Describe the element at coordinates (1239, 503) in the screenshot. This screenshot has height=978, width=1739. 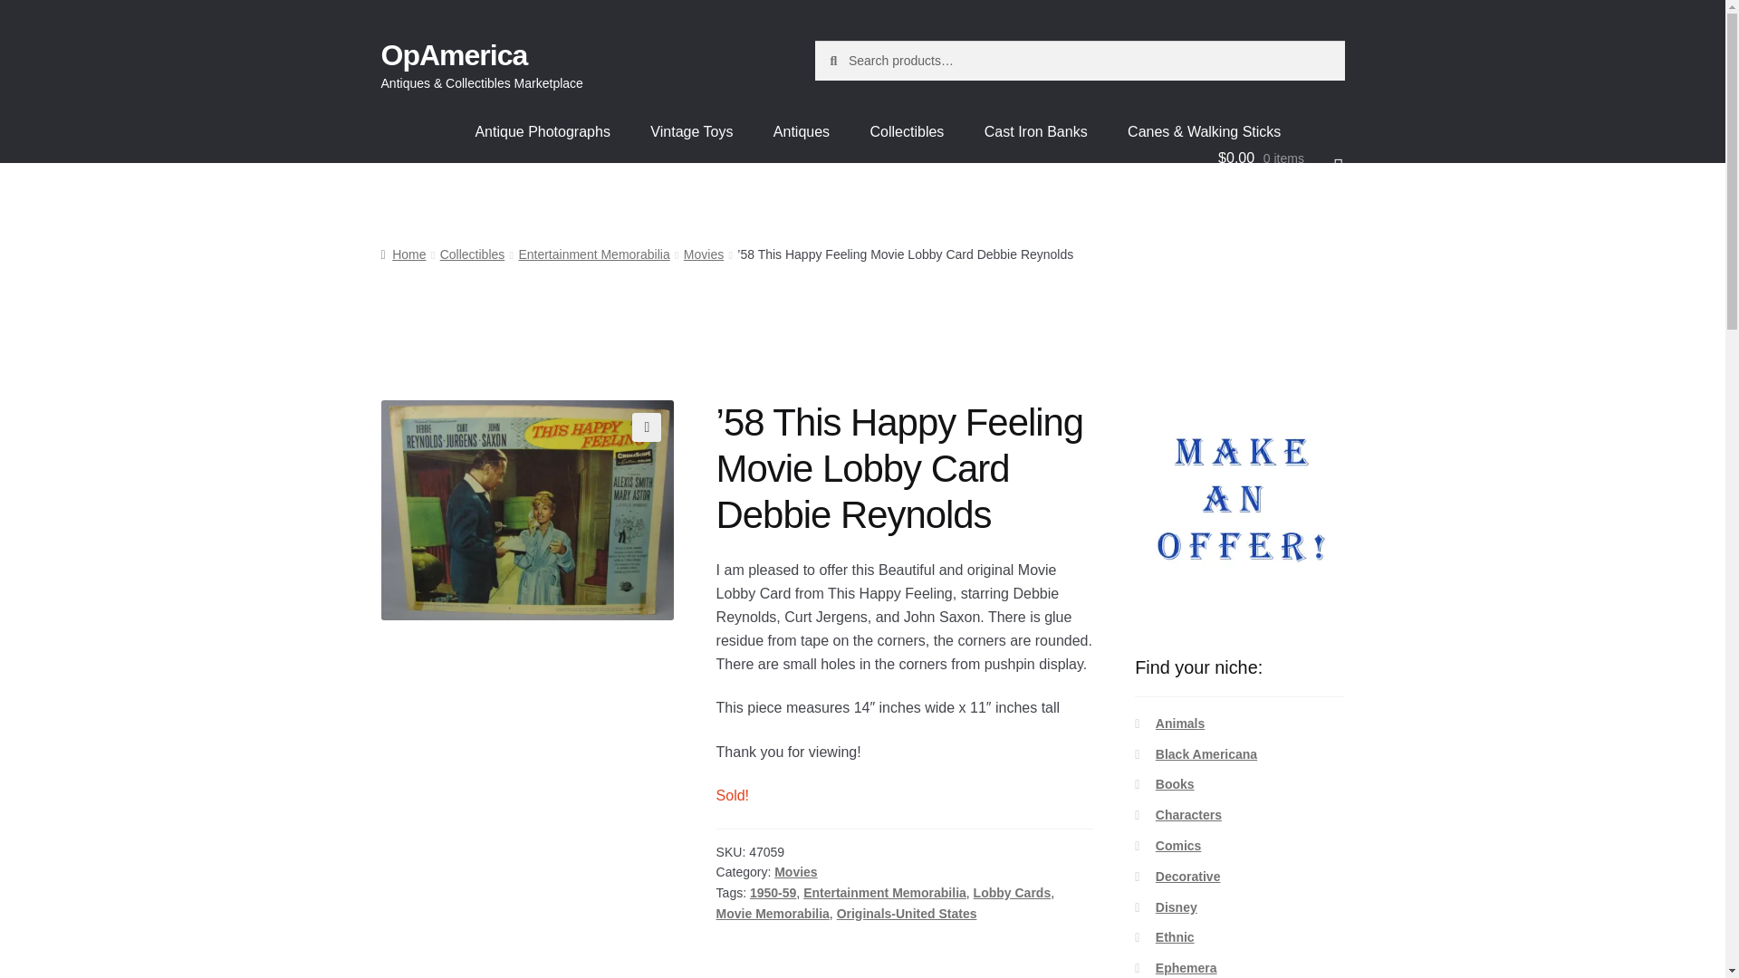
I see `Make an Offer` at that location.